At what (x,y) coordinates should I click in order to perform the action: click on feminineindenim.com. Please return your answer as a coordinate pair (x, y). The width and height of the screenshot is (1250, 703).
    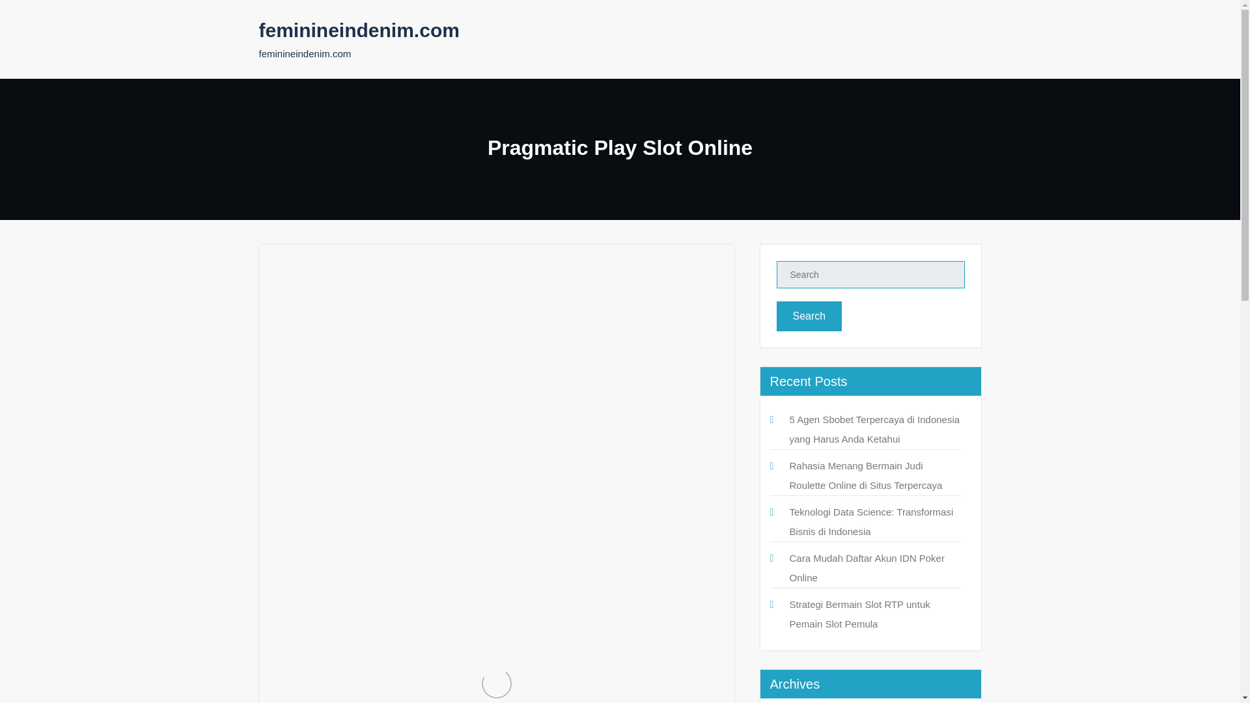
    Looking at the image, I should click on (359, 30).